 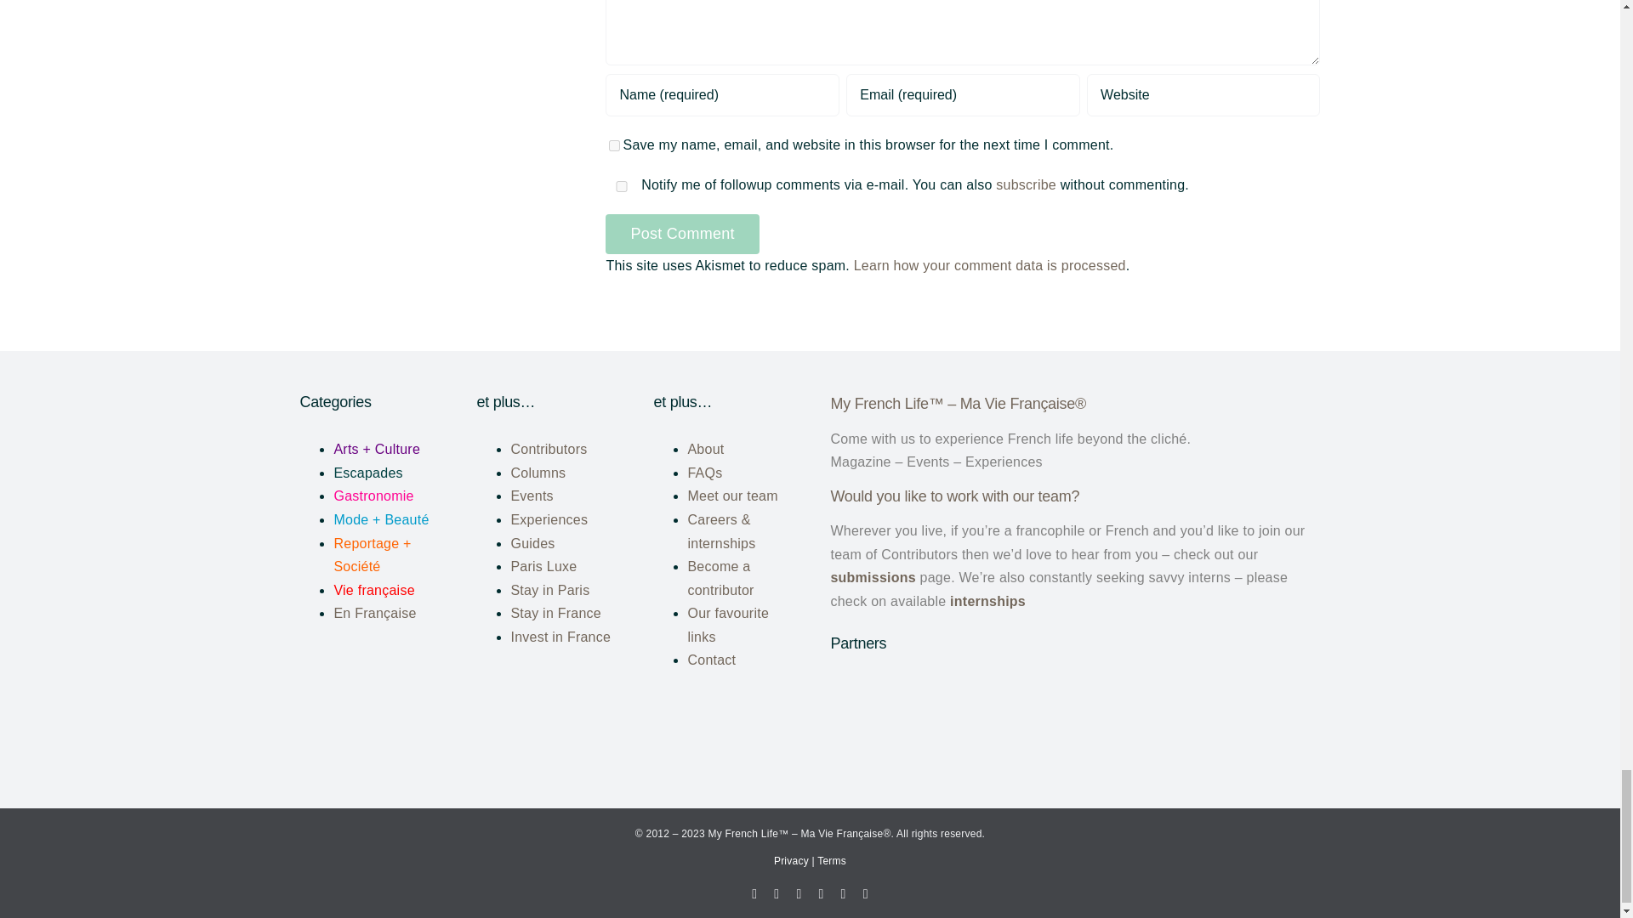 What do you see at coordinates (622, 185) in the screenshot?
I see `yes` at bounding box center [622, 185].